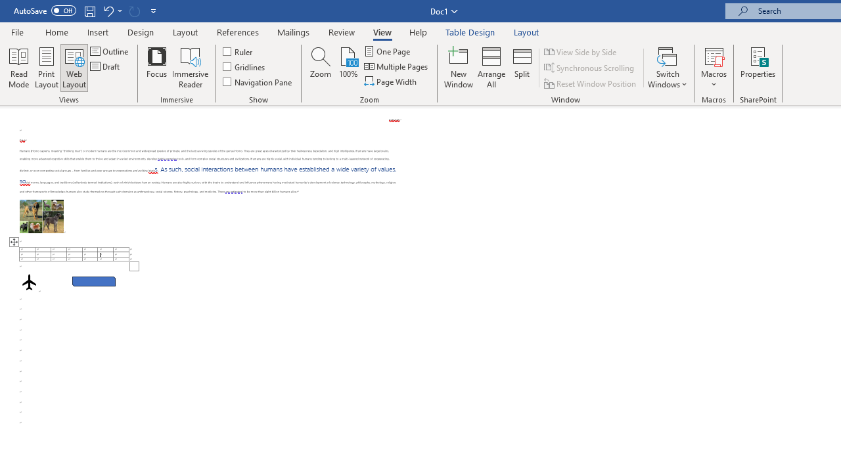 Image resolution: width=841 pixels, height=473 pixels. Describe the element at coordinates (134, 11) in the screenshot. I see `Can't Repeat` at that location.